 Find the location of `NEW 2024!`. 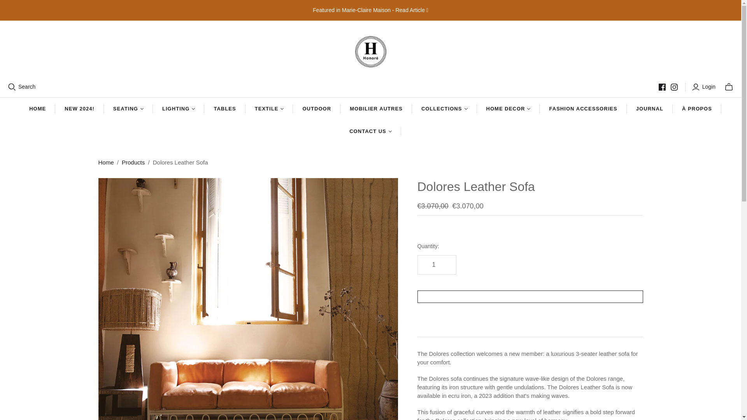

NEW 2024! is located at coordinates (79, 108).